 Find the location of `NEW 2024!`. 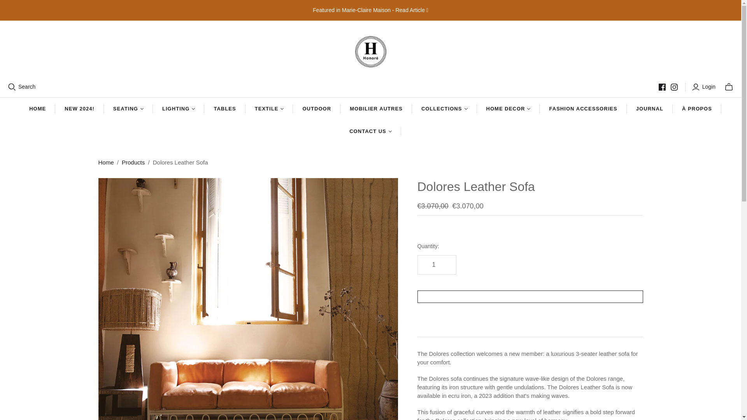

NEW 2024! is located at coordinates (79, 108).